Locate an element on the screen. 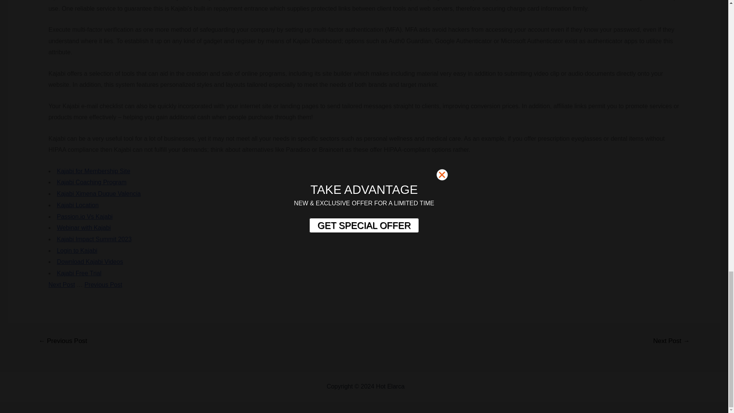  Kajabi Impact Summit 2023 is located at coordinates (94, 239).